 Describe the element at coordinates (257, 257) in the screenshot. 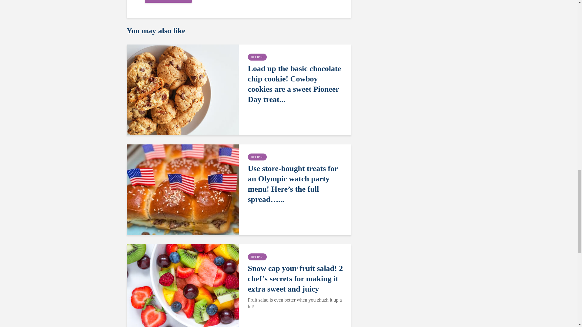

I see `RECIPES` at that location.